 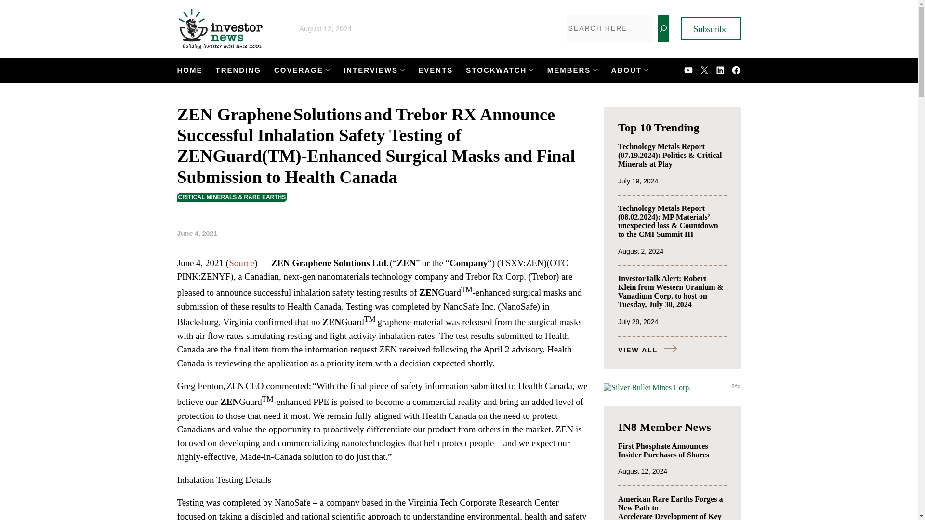 I want to click on ABOUT, so click(x=626, y=70).